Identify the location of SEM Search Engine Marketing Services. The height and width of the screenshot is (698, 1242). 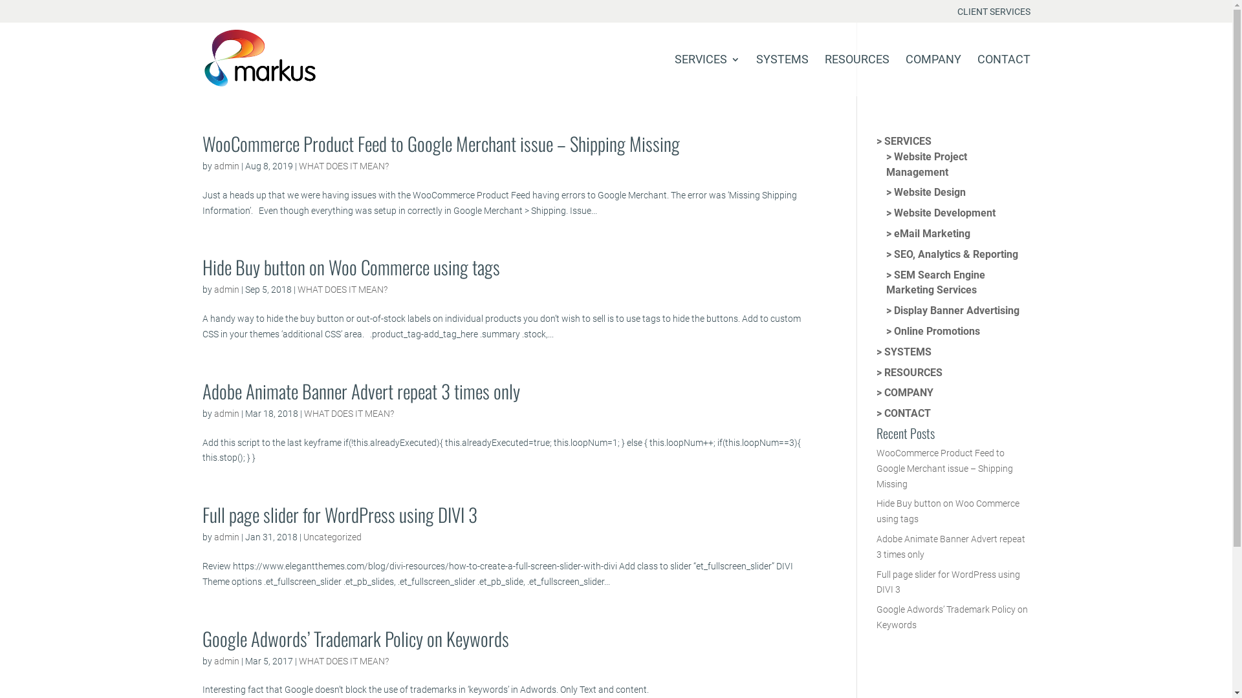
(935, 283).